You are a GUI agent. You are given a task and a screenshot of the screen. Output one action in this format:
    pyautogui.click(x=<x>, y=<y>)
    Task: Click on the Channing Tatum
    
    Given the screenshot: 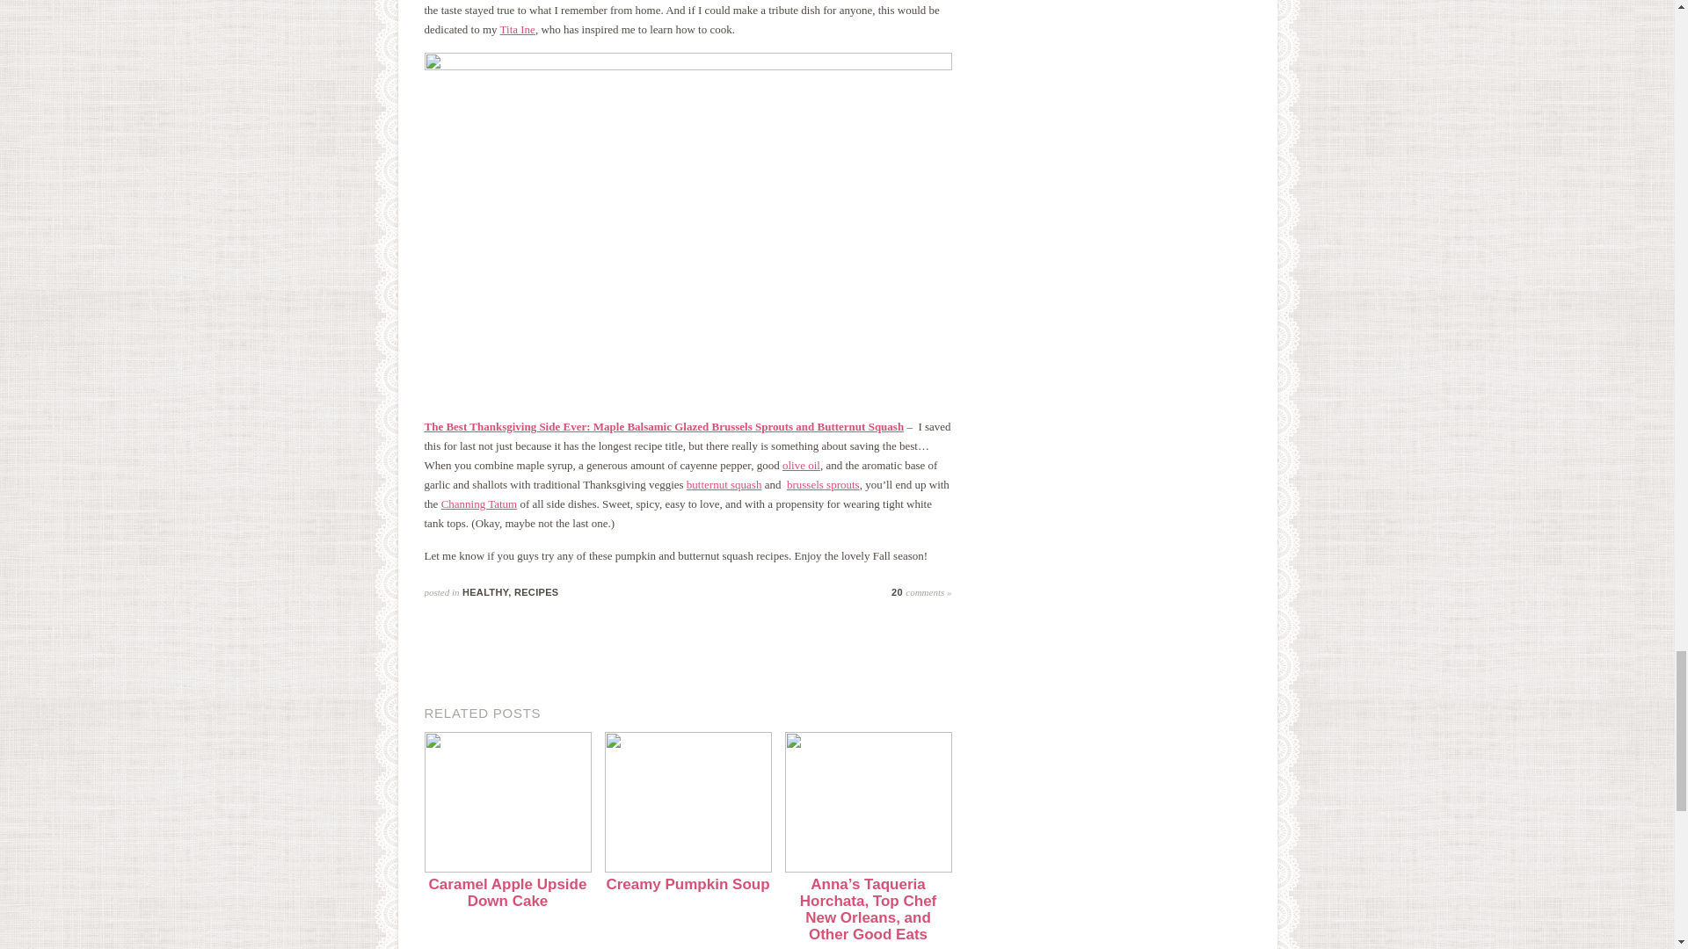 What is the action you would take?
    pyautogui.click(x=479, y=503)
    